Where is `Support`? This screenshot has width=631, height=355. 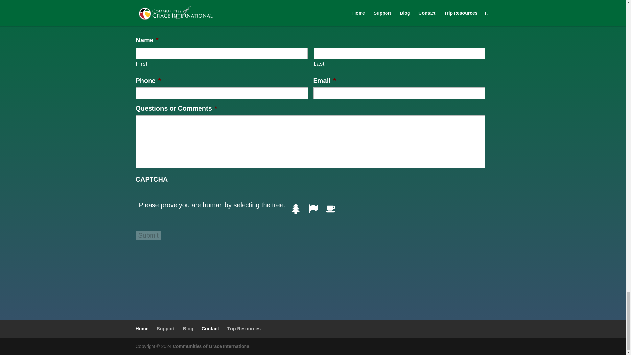 Support is located at coordinates (166, 329).